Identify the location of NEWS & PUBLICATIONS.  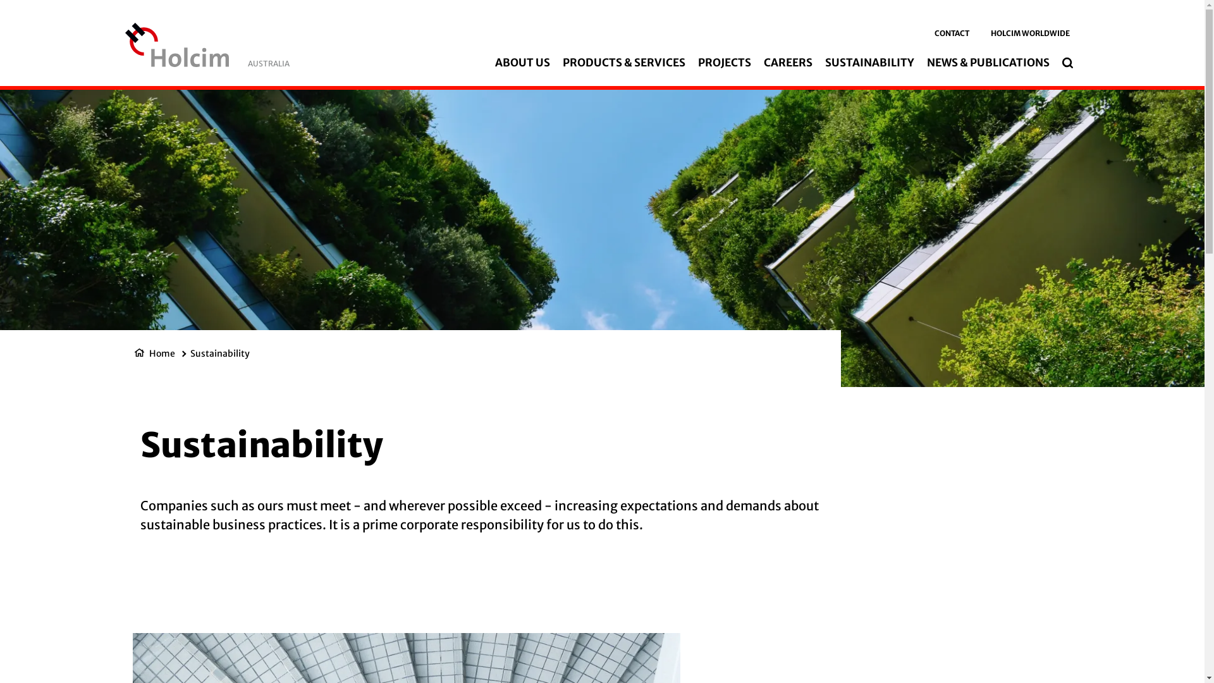
(988, 63).